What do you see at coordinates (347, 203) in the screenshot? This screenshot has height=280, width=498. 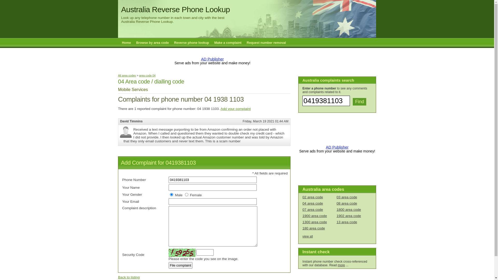 I see `08 area code` at bounding box center [347, 203].